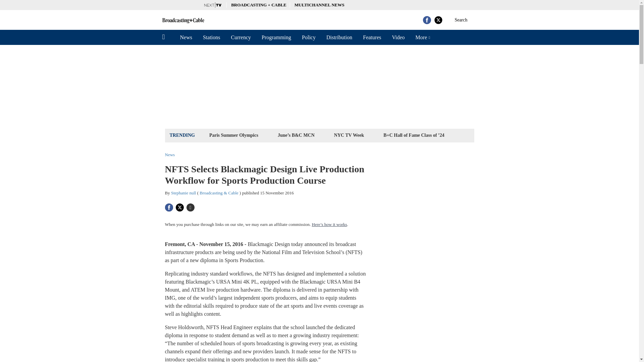 The width and height of the screenshot is (644, 362). I want to click on NYC TV Week, so click(349, 135).